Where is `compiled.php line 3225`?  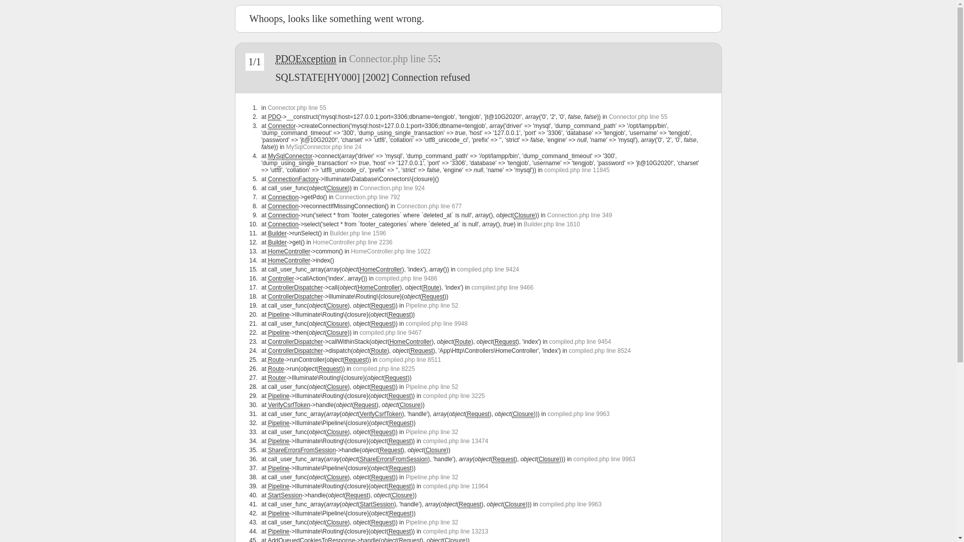
compiled.php line 3225 is located at coordinates (453, 396).